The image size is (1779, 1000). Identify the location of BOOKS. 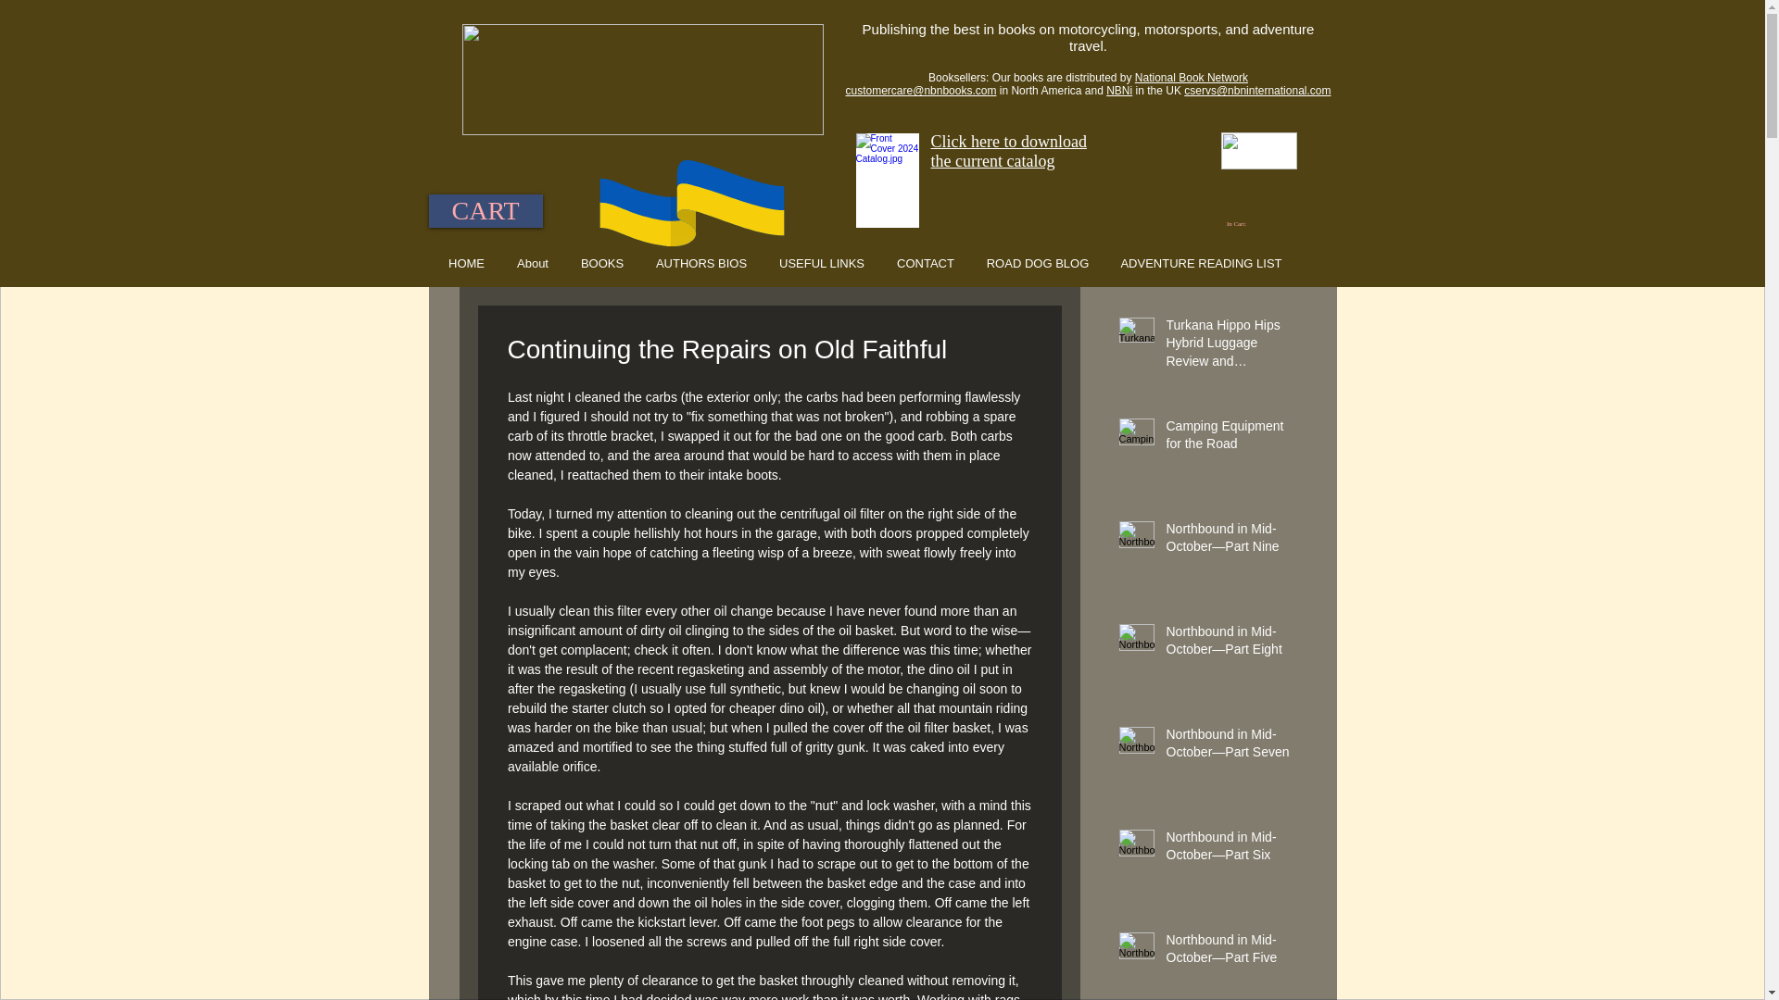
(602, 263).